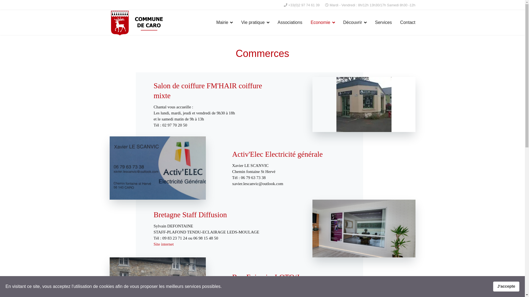  Describe the element at coordinates (506, 287) in the screenshot. I see `J'accepte` at that location.